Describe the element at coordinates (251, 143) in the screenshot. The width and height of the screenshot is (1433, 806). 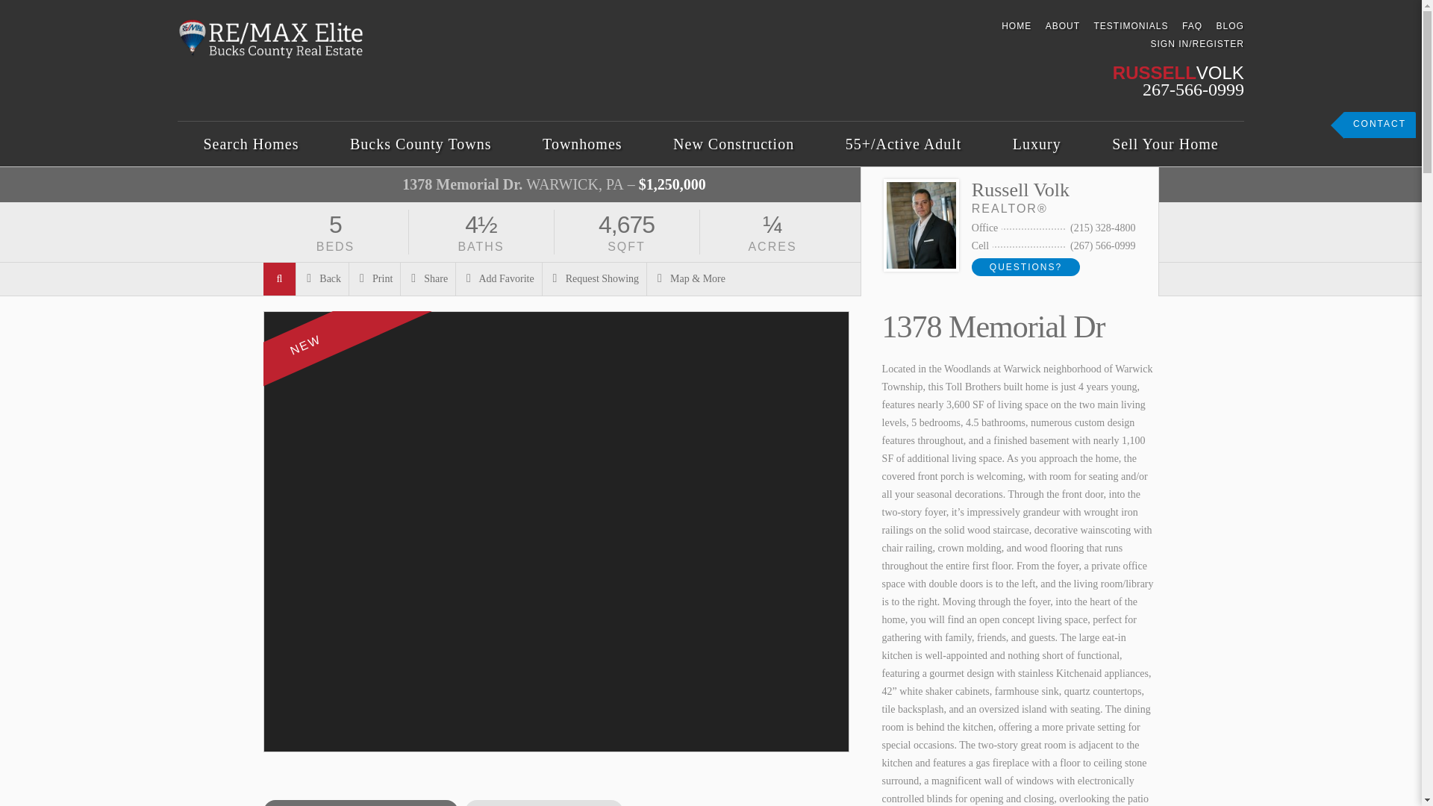
I see `Search Homes` at that location.